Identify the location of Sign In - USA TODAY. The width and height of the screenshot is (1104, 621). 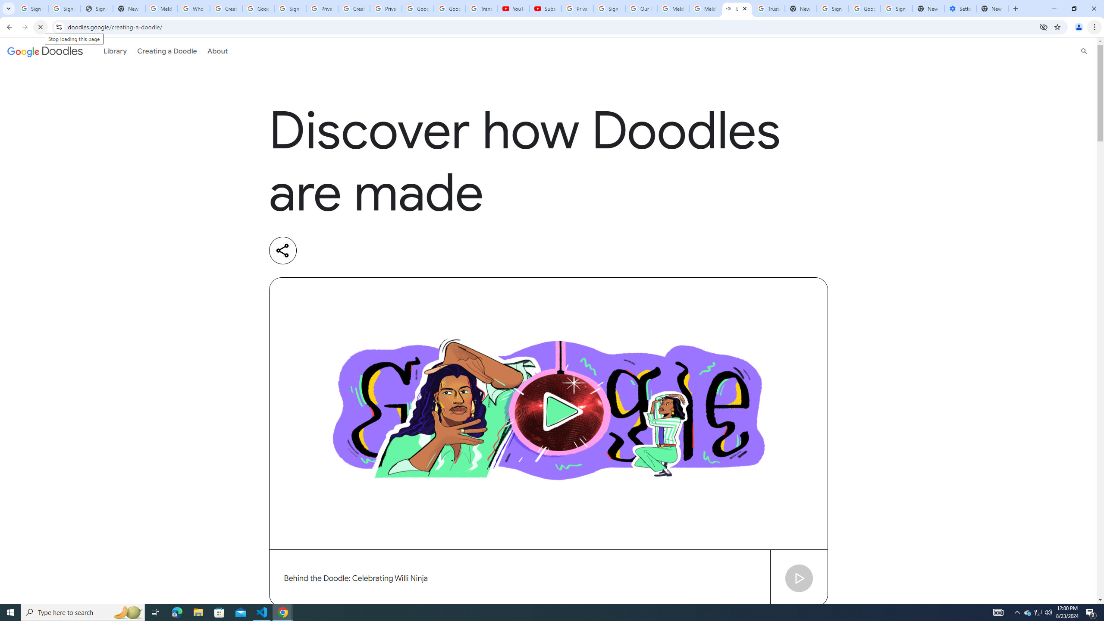
(97, 9).